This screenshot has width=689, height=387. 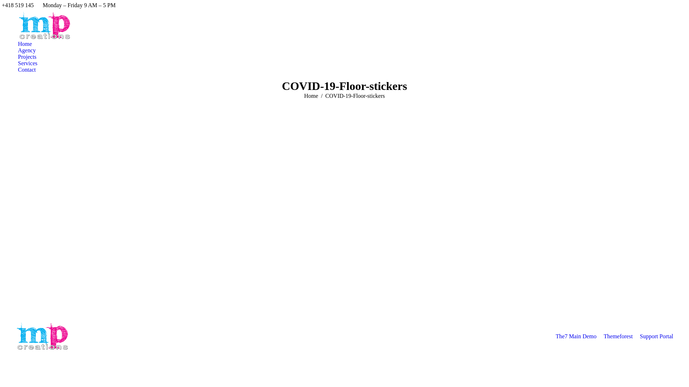 I want to click on The7 Main Demo, so click(x=576, y=336).